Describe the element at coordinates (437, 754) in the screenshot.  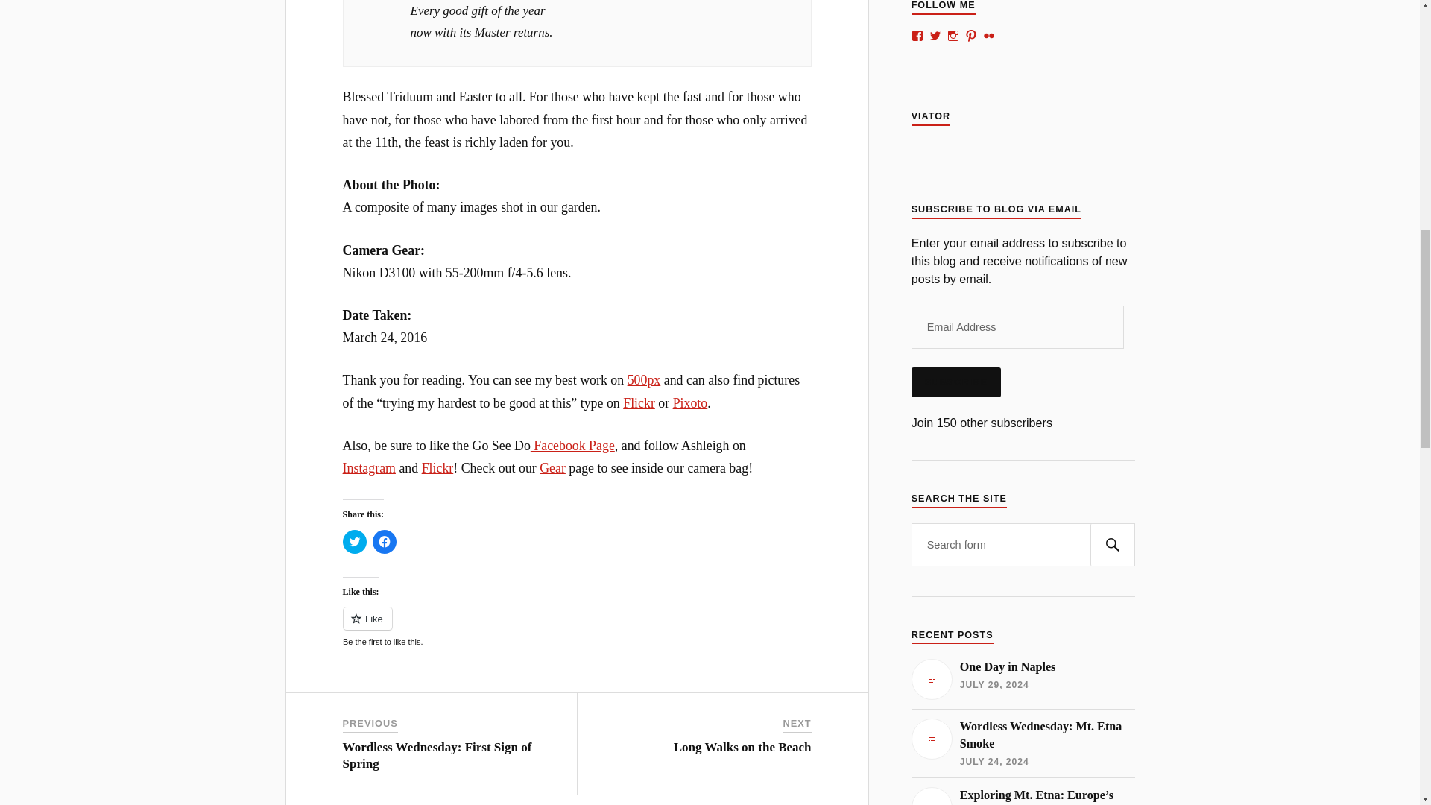
I see `Wordless Wednesday: First Sign of Spring` at that location.